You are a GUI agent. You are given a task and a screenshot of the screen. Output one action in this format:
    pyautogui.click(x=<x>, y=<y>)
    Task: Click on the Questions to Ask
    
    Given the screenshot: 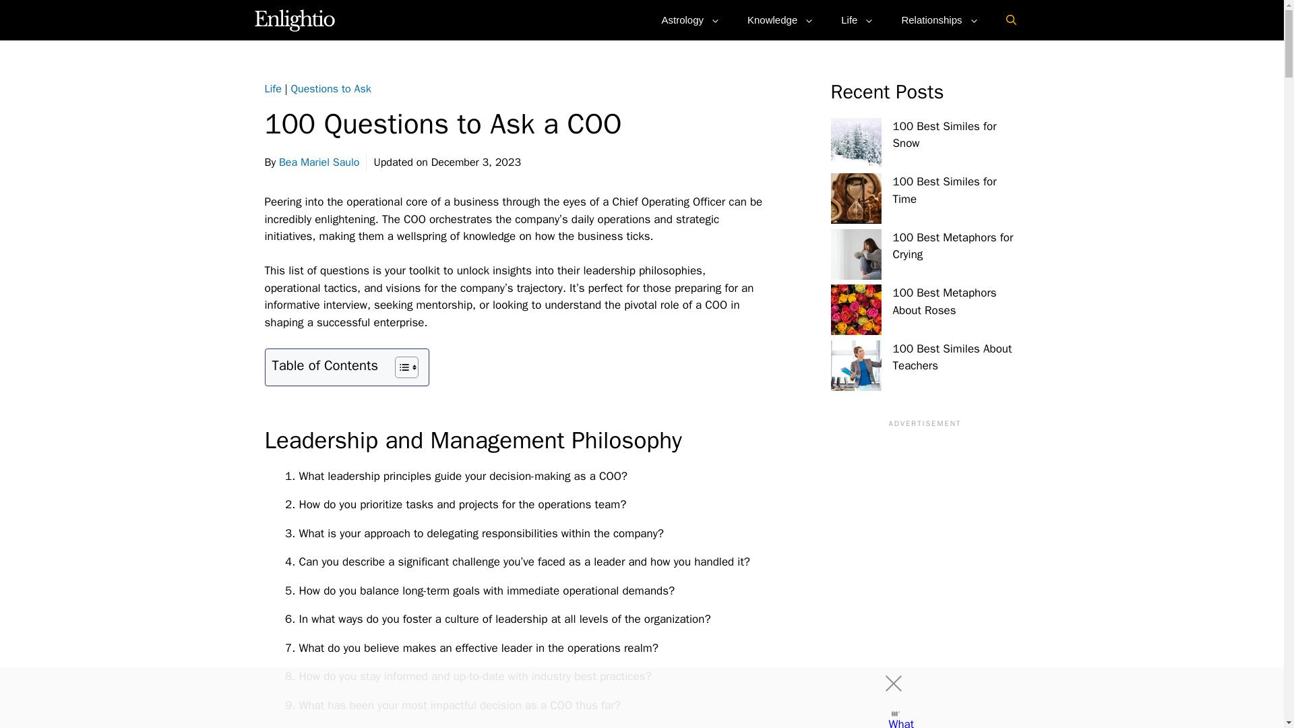 What is the action you would take?
    pyautogui.click(x=332, y=89)
    